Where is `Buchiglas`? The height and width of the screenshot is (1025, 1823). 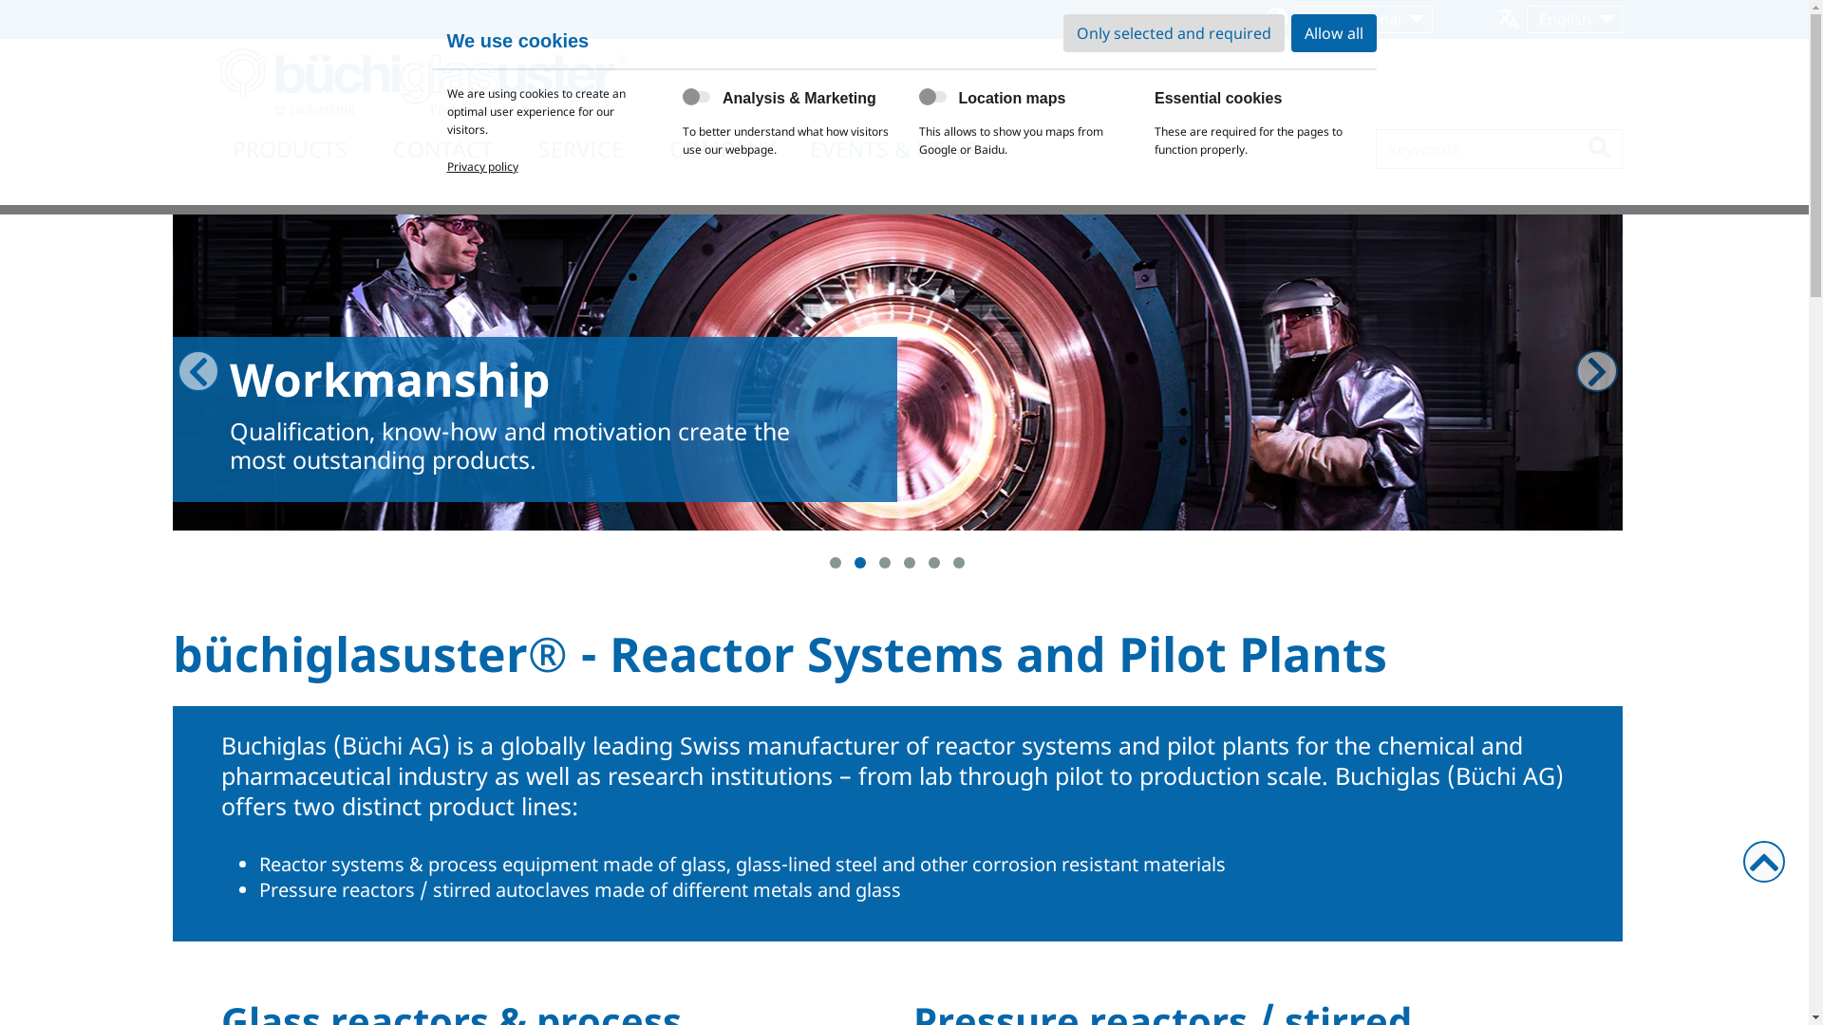
Buchiglas is located at coordinates (422, 84).